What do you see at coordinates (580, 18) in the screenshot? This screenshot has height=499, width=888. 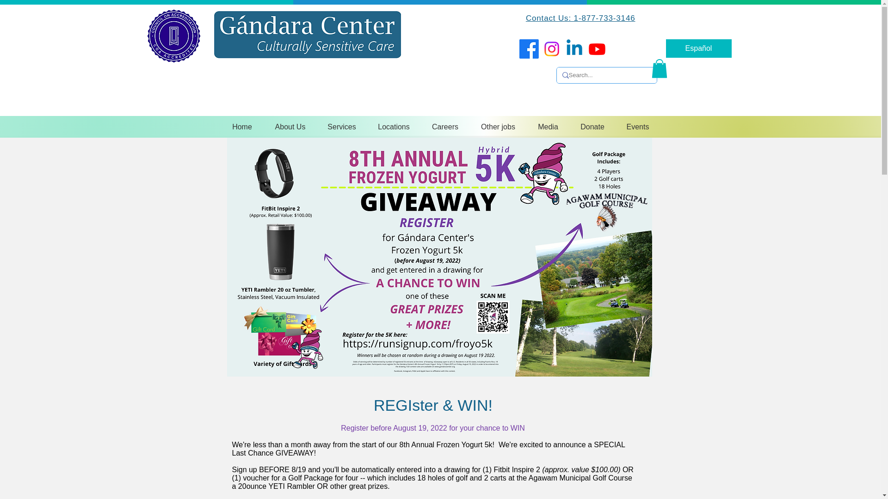 I see `Contact Us: 1-877-733-3146` at bounding box center [580, 18].